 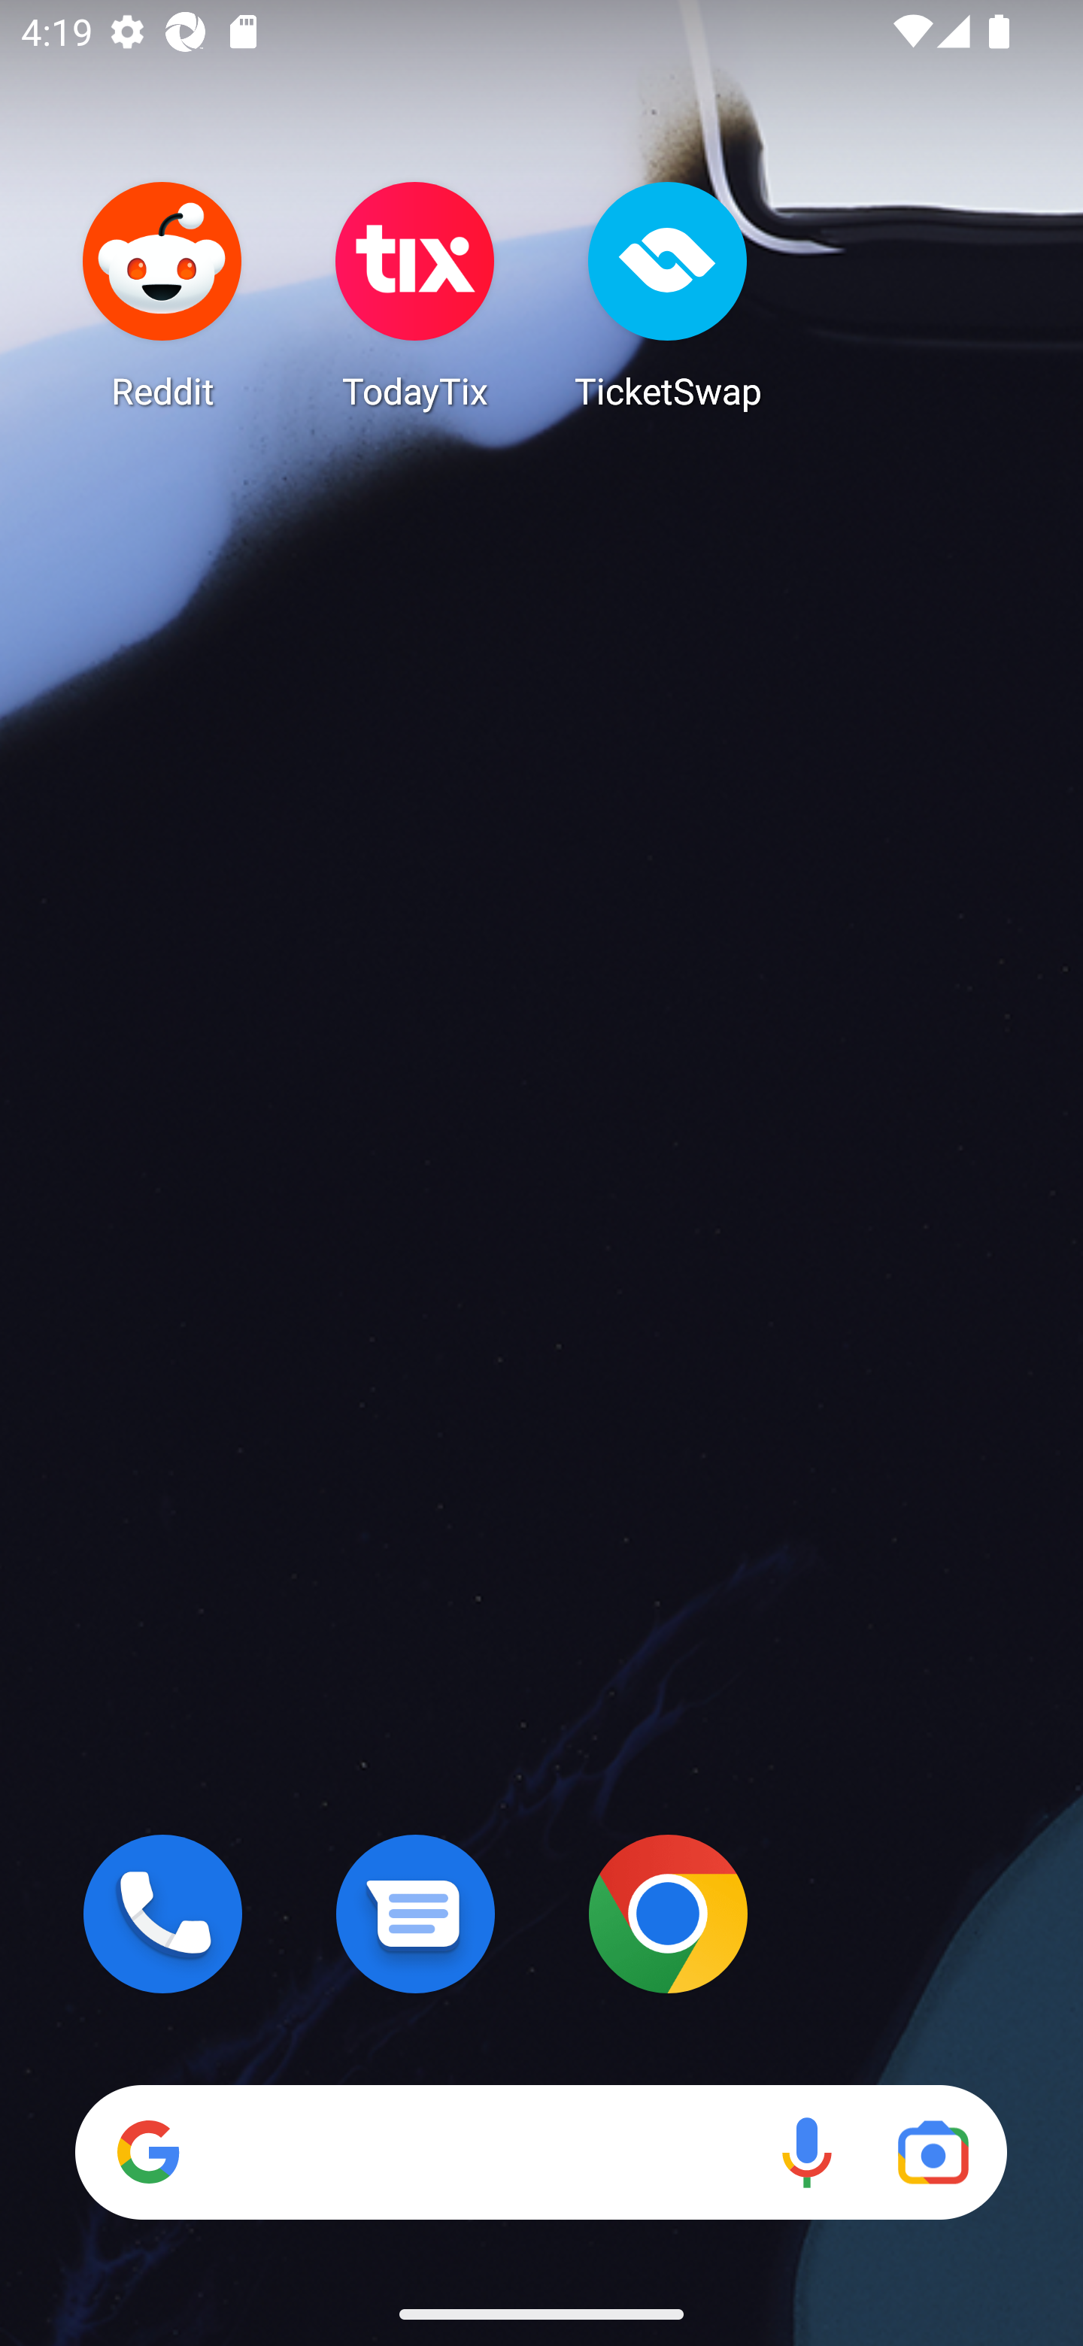 I want to click on Google Lens, so click(x=933, y=2152).